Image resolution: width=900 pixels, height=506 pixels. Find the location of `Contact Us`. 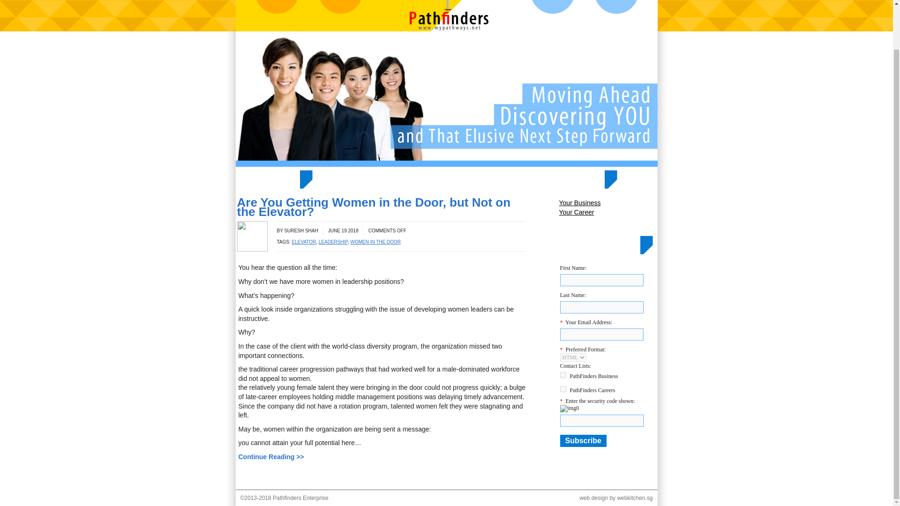

Contact Us is located at coordinates (615, 7).